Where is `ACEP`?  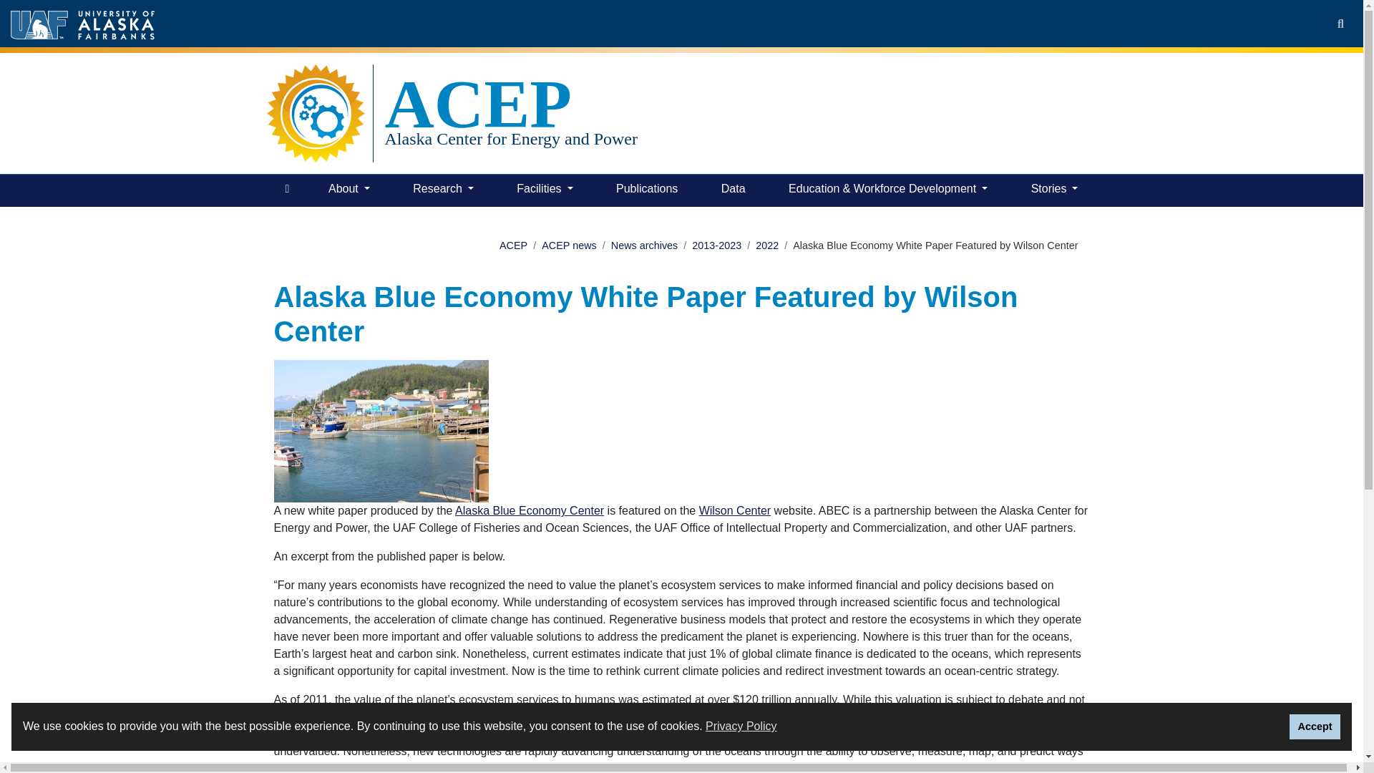
ACEP is located at coordinates (511, 104).